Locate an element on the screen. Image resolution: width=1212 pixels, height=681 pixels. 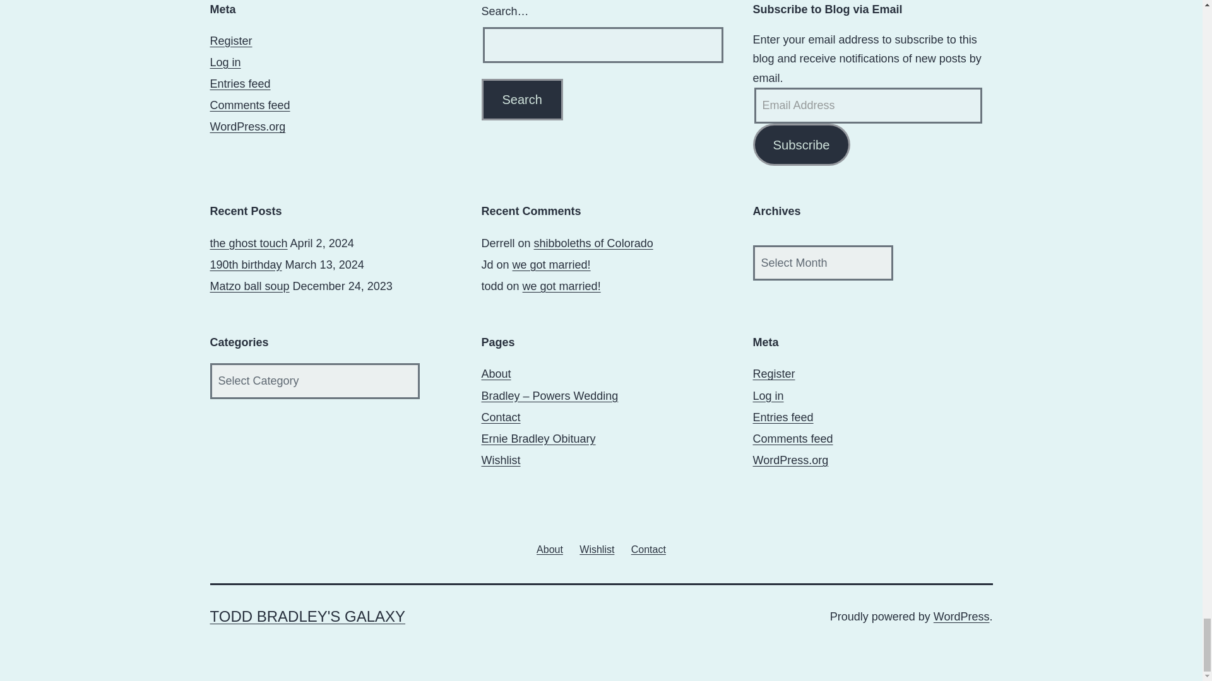
Entries feed is located at coordinates (240, 83).